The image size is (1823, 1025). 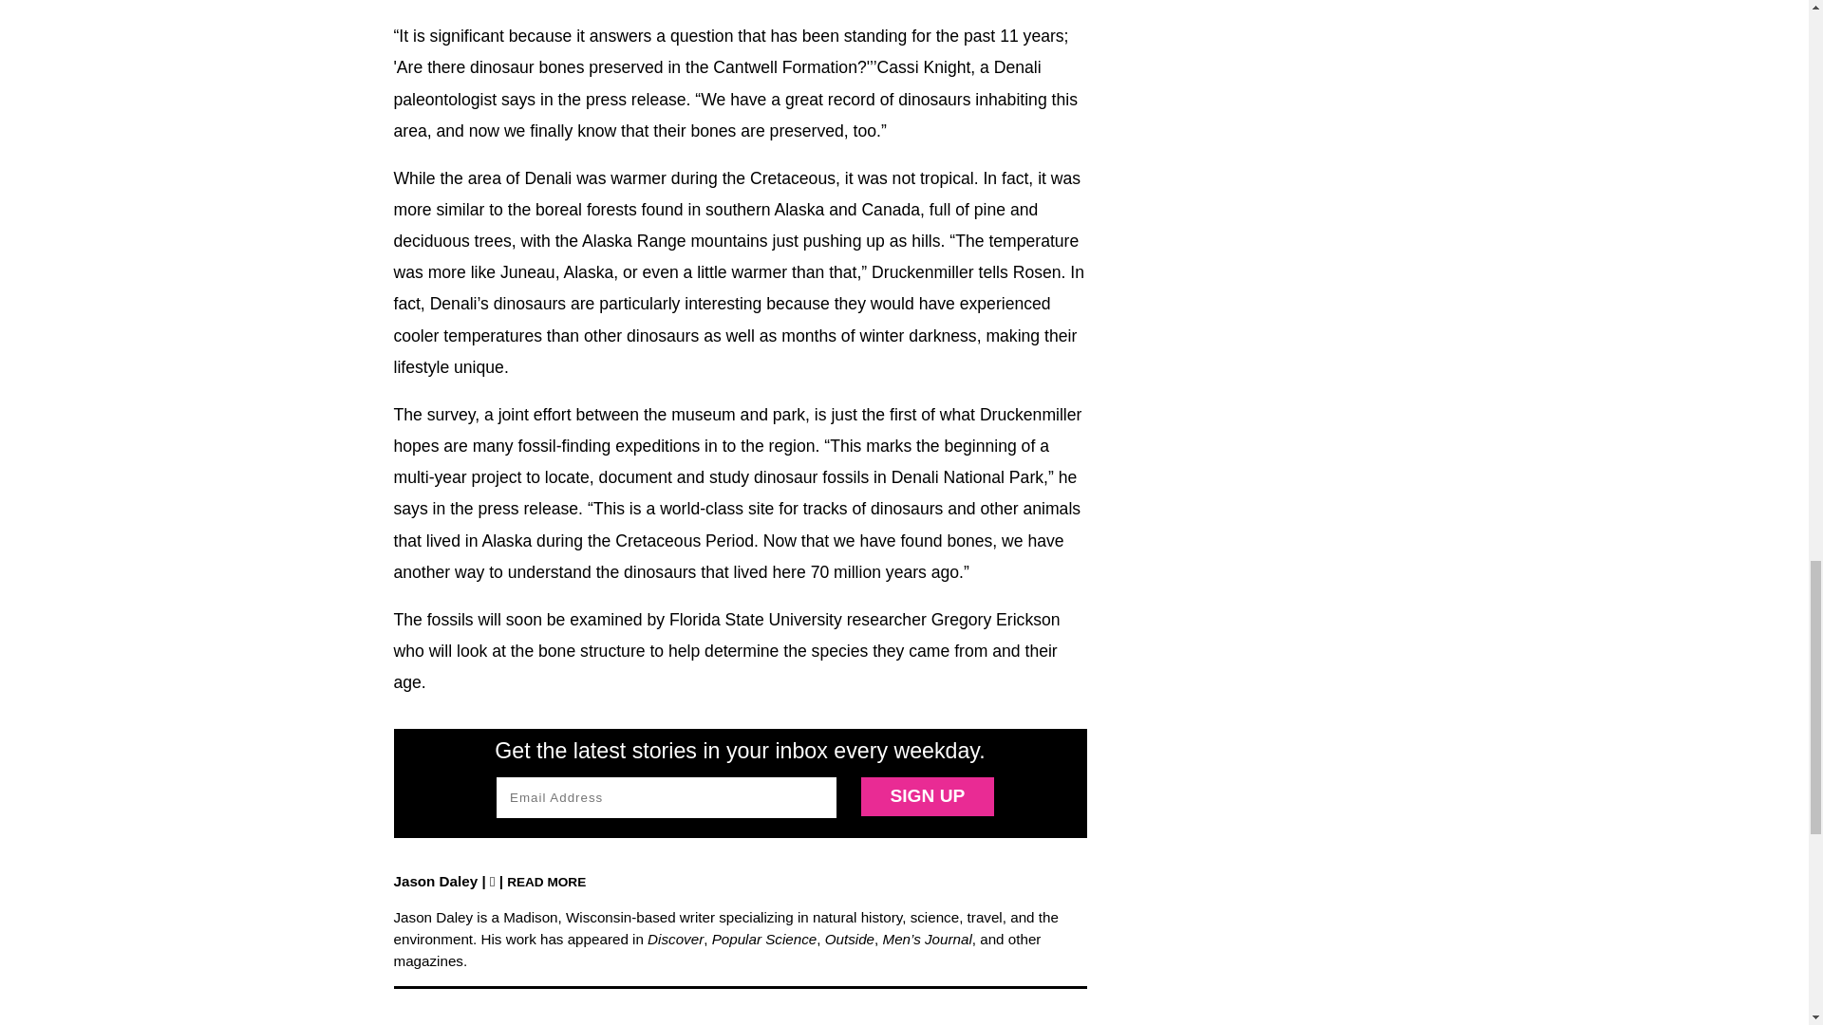 I want to click on Read more from this author, so click(x=545, y=881).